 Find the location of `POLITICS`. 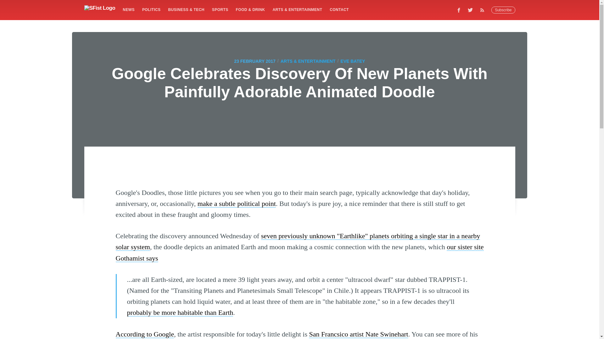

POLITICS is located at coordinates (151, 9).